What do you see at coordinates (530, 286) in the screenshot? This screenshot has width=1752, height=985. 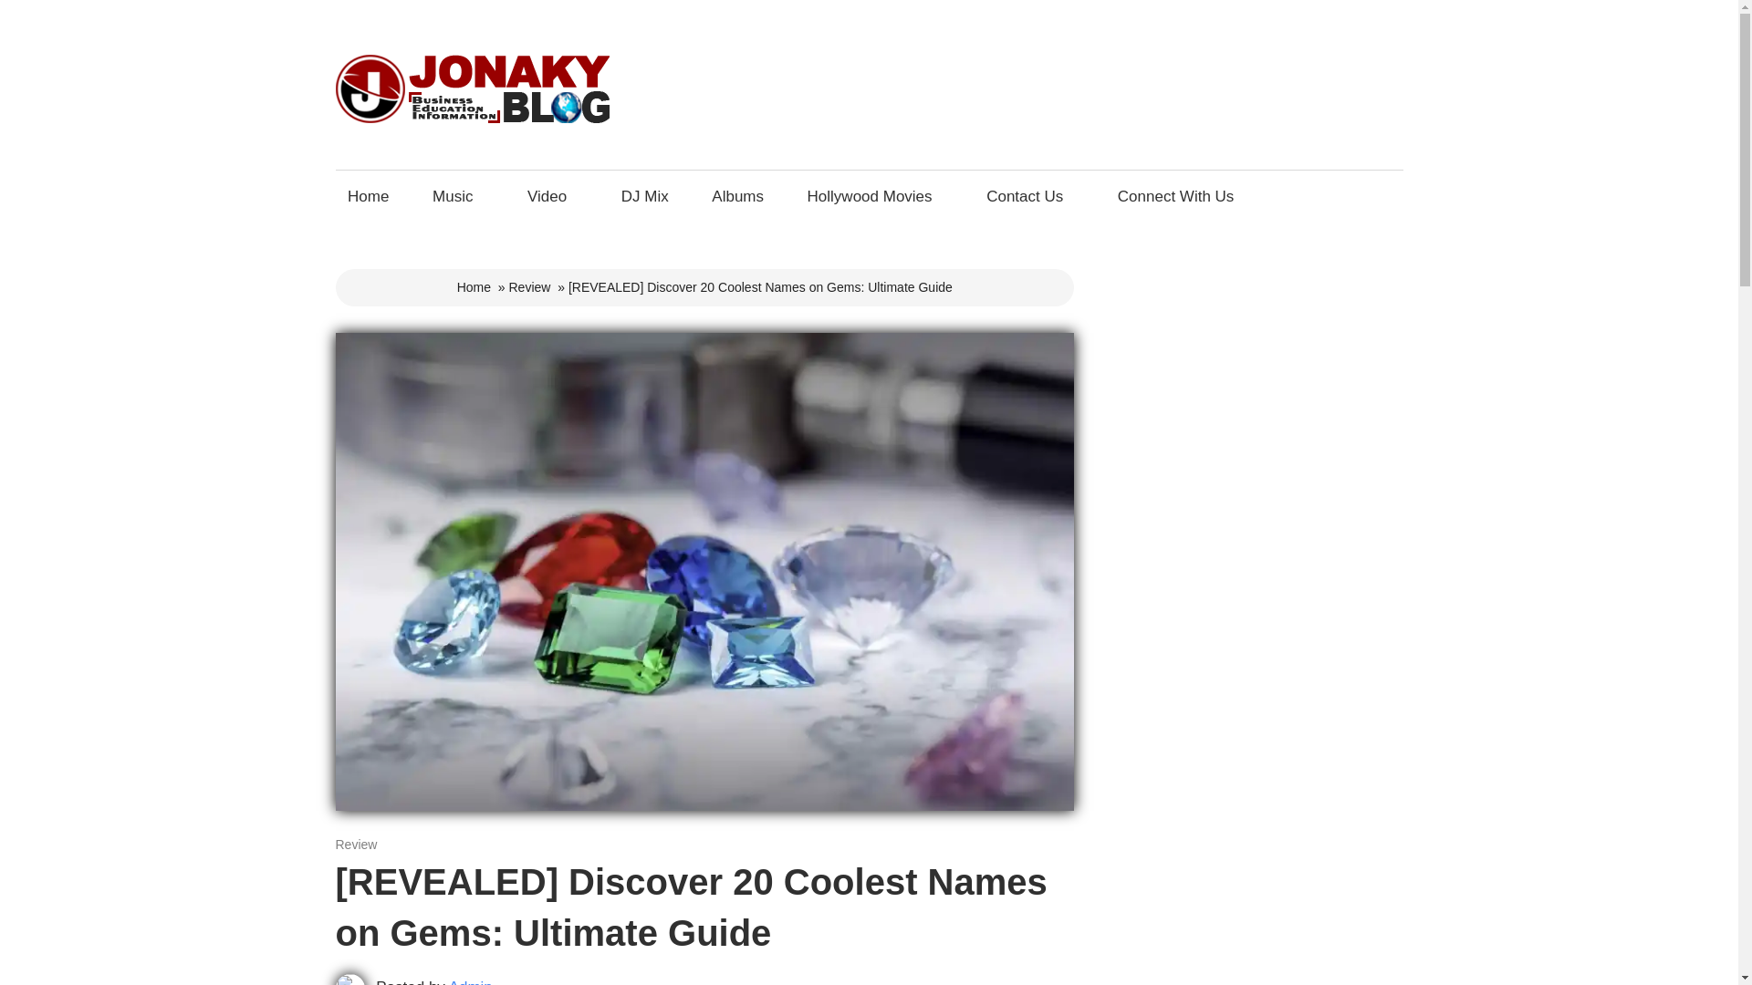 I see `Review` at bounding box center [530, 286].